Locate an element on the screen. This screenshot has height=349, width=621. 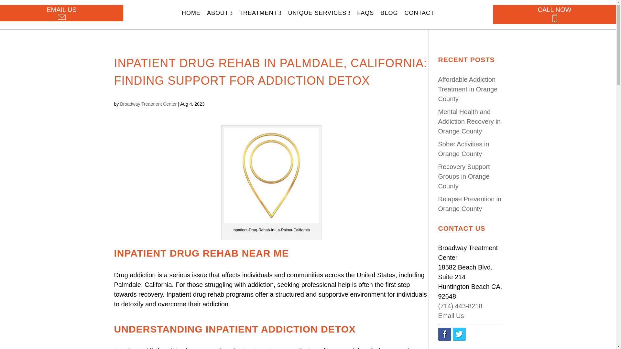
EMAIL US is located at coordinates (61, 14).